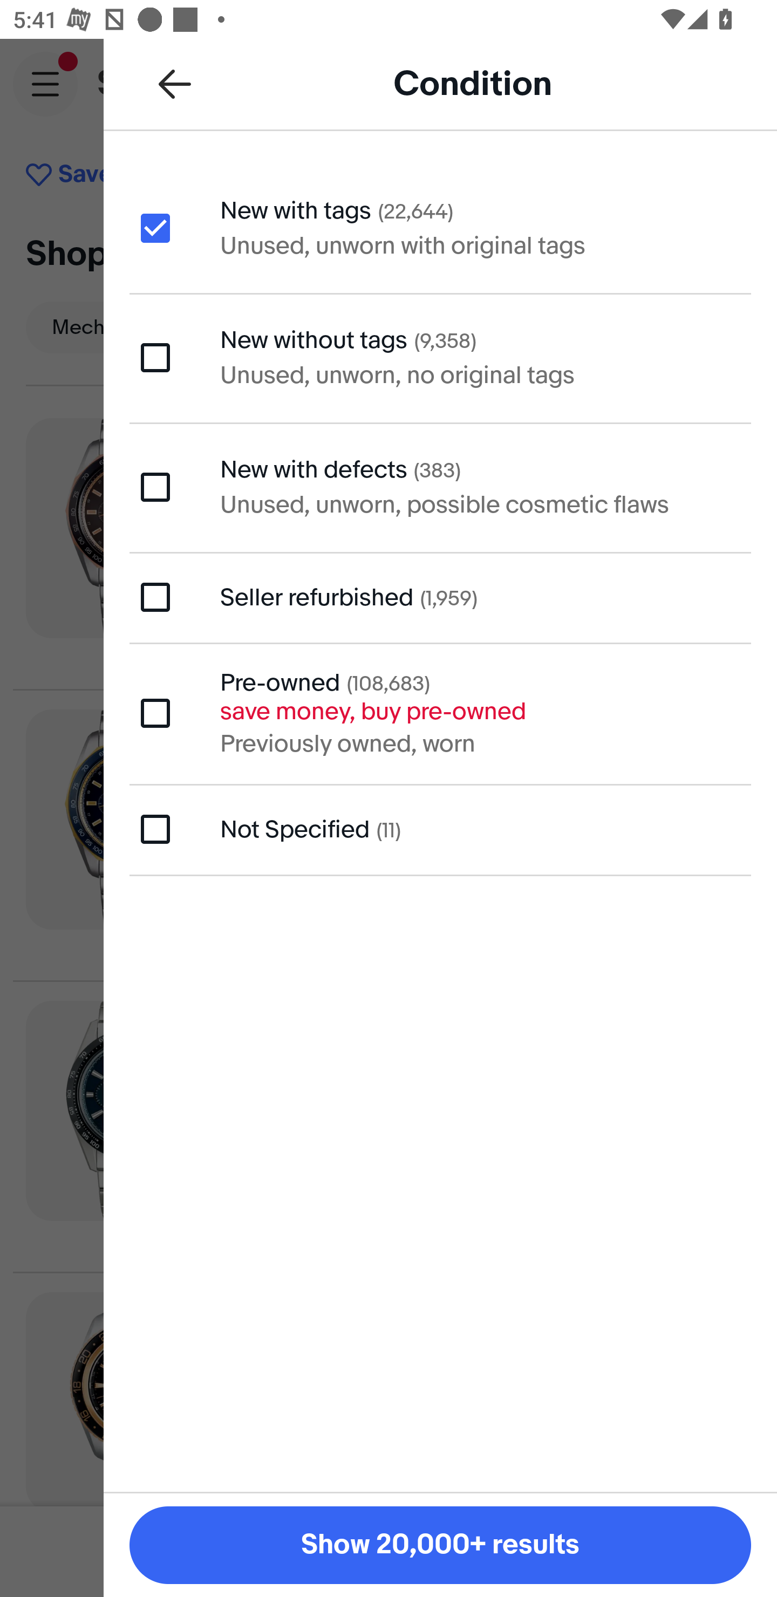 The height and width of the screenshot is (1597, 777). What do you see at coordinates (175, 83) in the screenshot?
I see `Back to all refinements` at bounding box center [175, 83].